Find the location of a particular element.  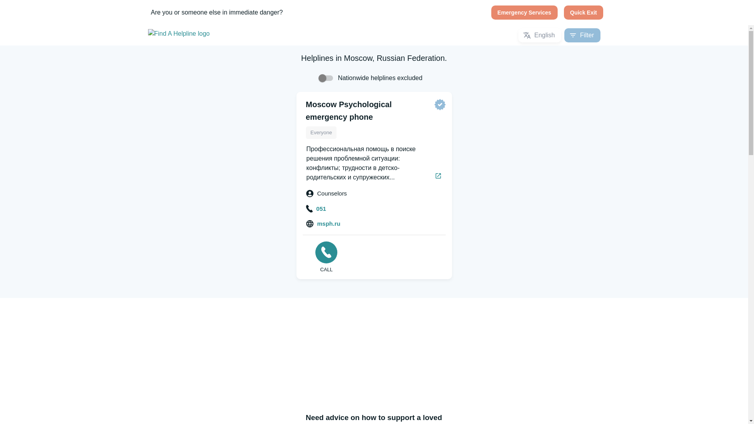

Quick Exit is located at coordinates (584, 13).